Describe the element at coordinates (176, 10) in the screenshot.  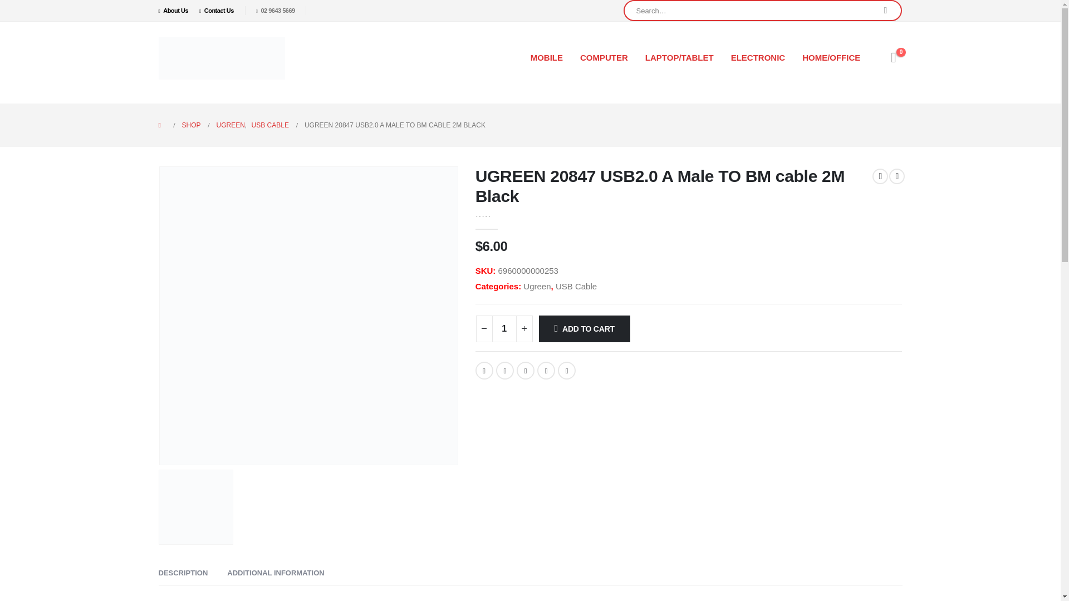
I see `About Us` at that location.